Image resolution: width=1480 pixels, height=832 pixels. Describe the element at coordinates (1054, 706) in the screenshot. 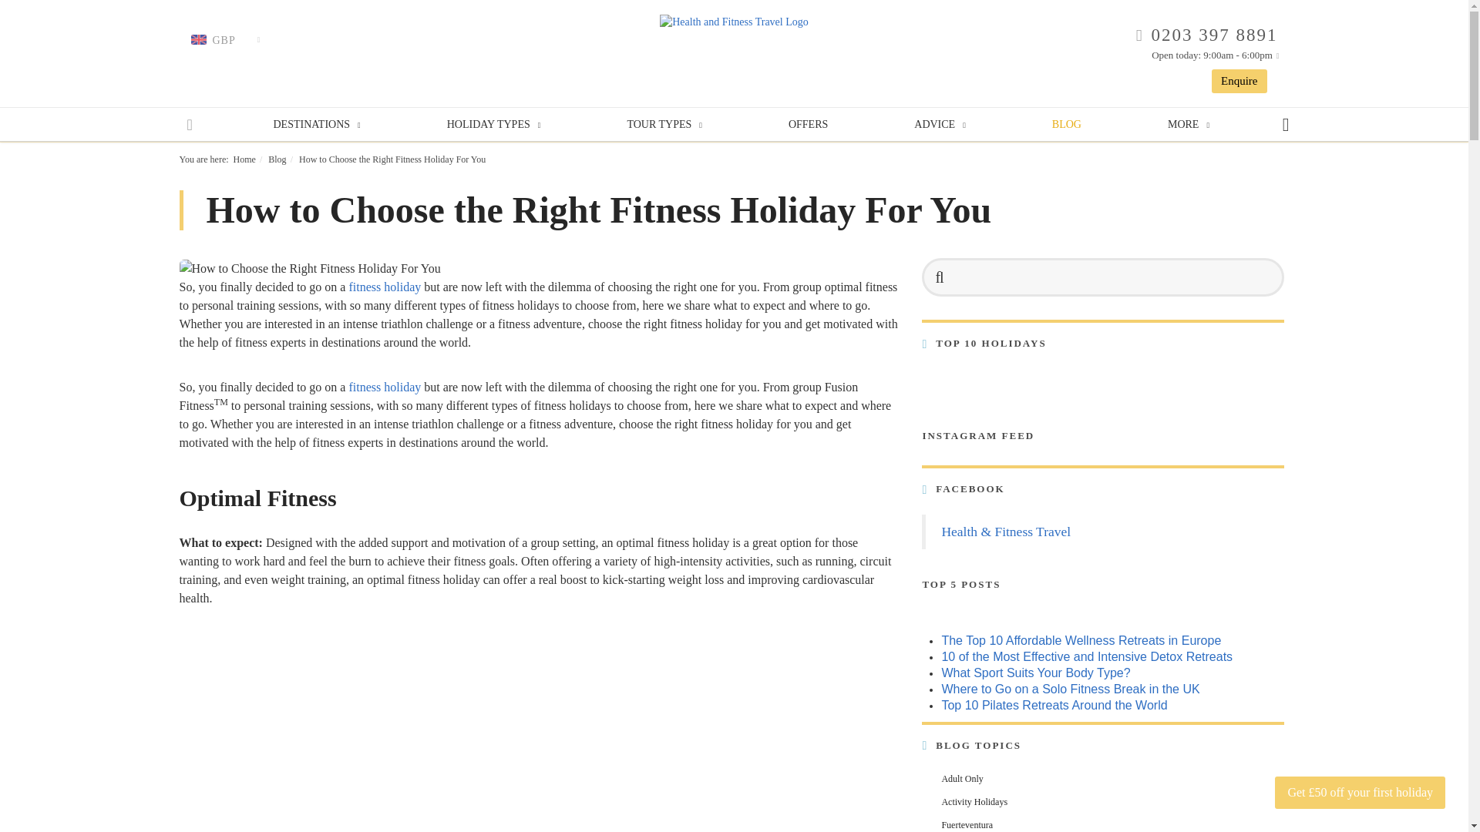

I see `Top 10 Pilates Retreats Around the World` at that location.